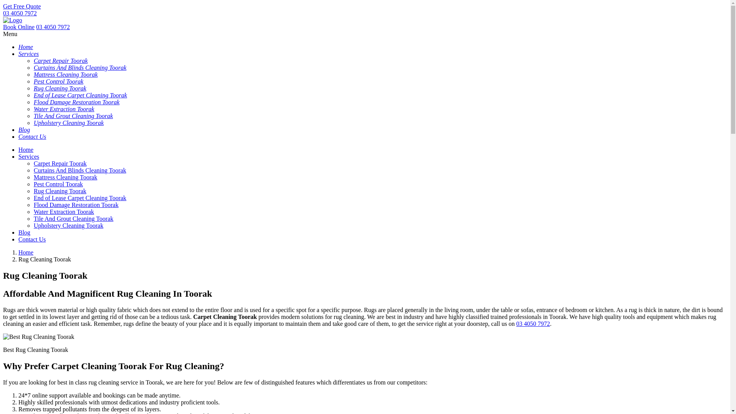 This screenshot has height=414, width=736. I want to click on Water Extraction Toorak, so click(64, 212).